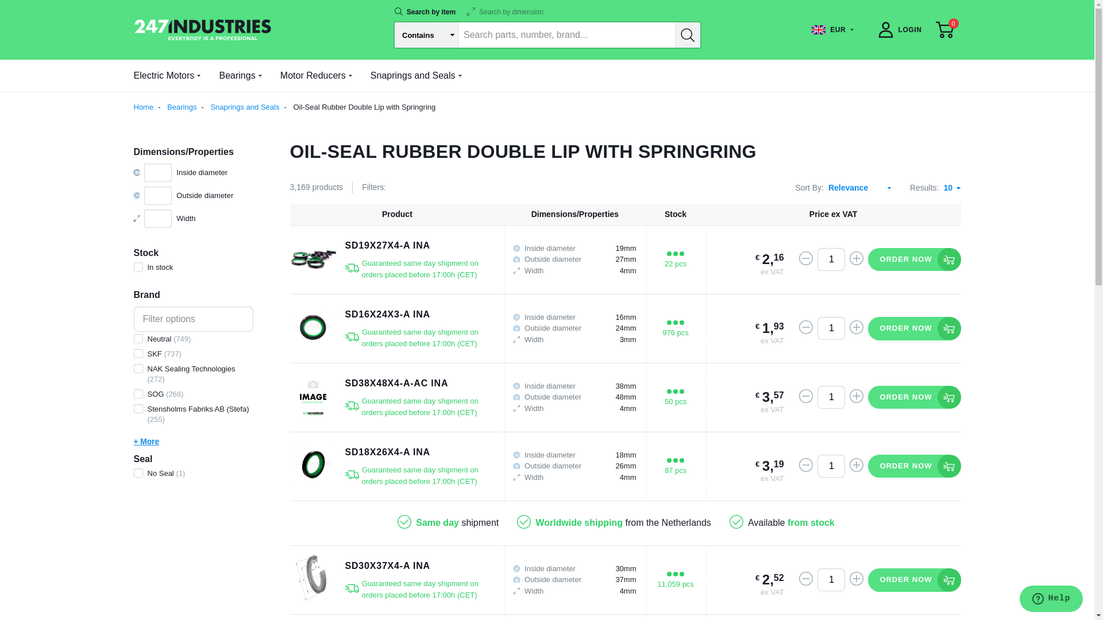  I want to click on LOGIN, so click(899, 30).